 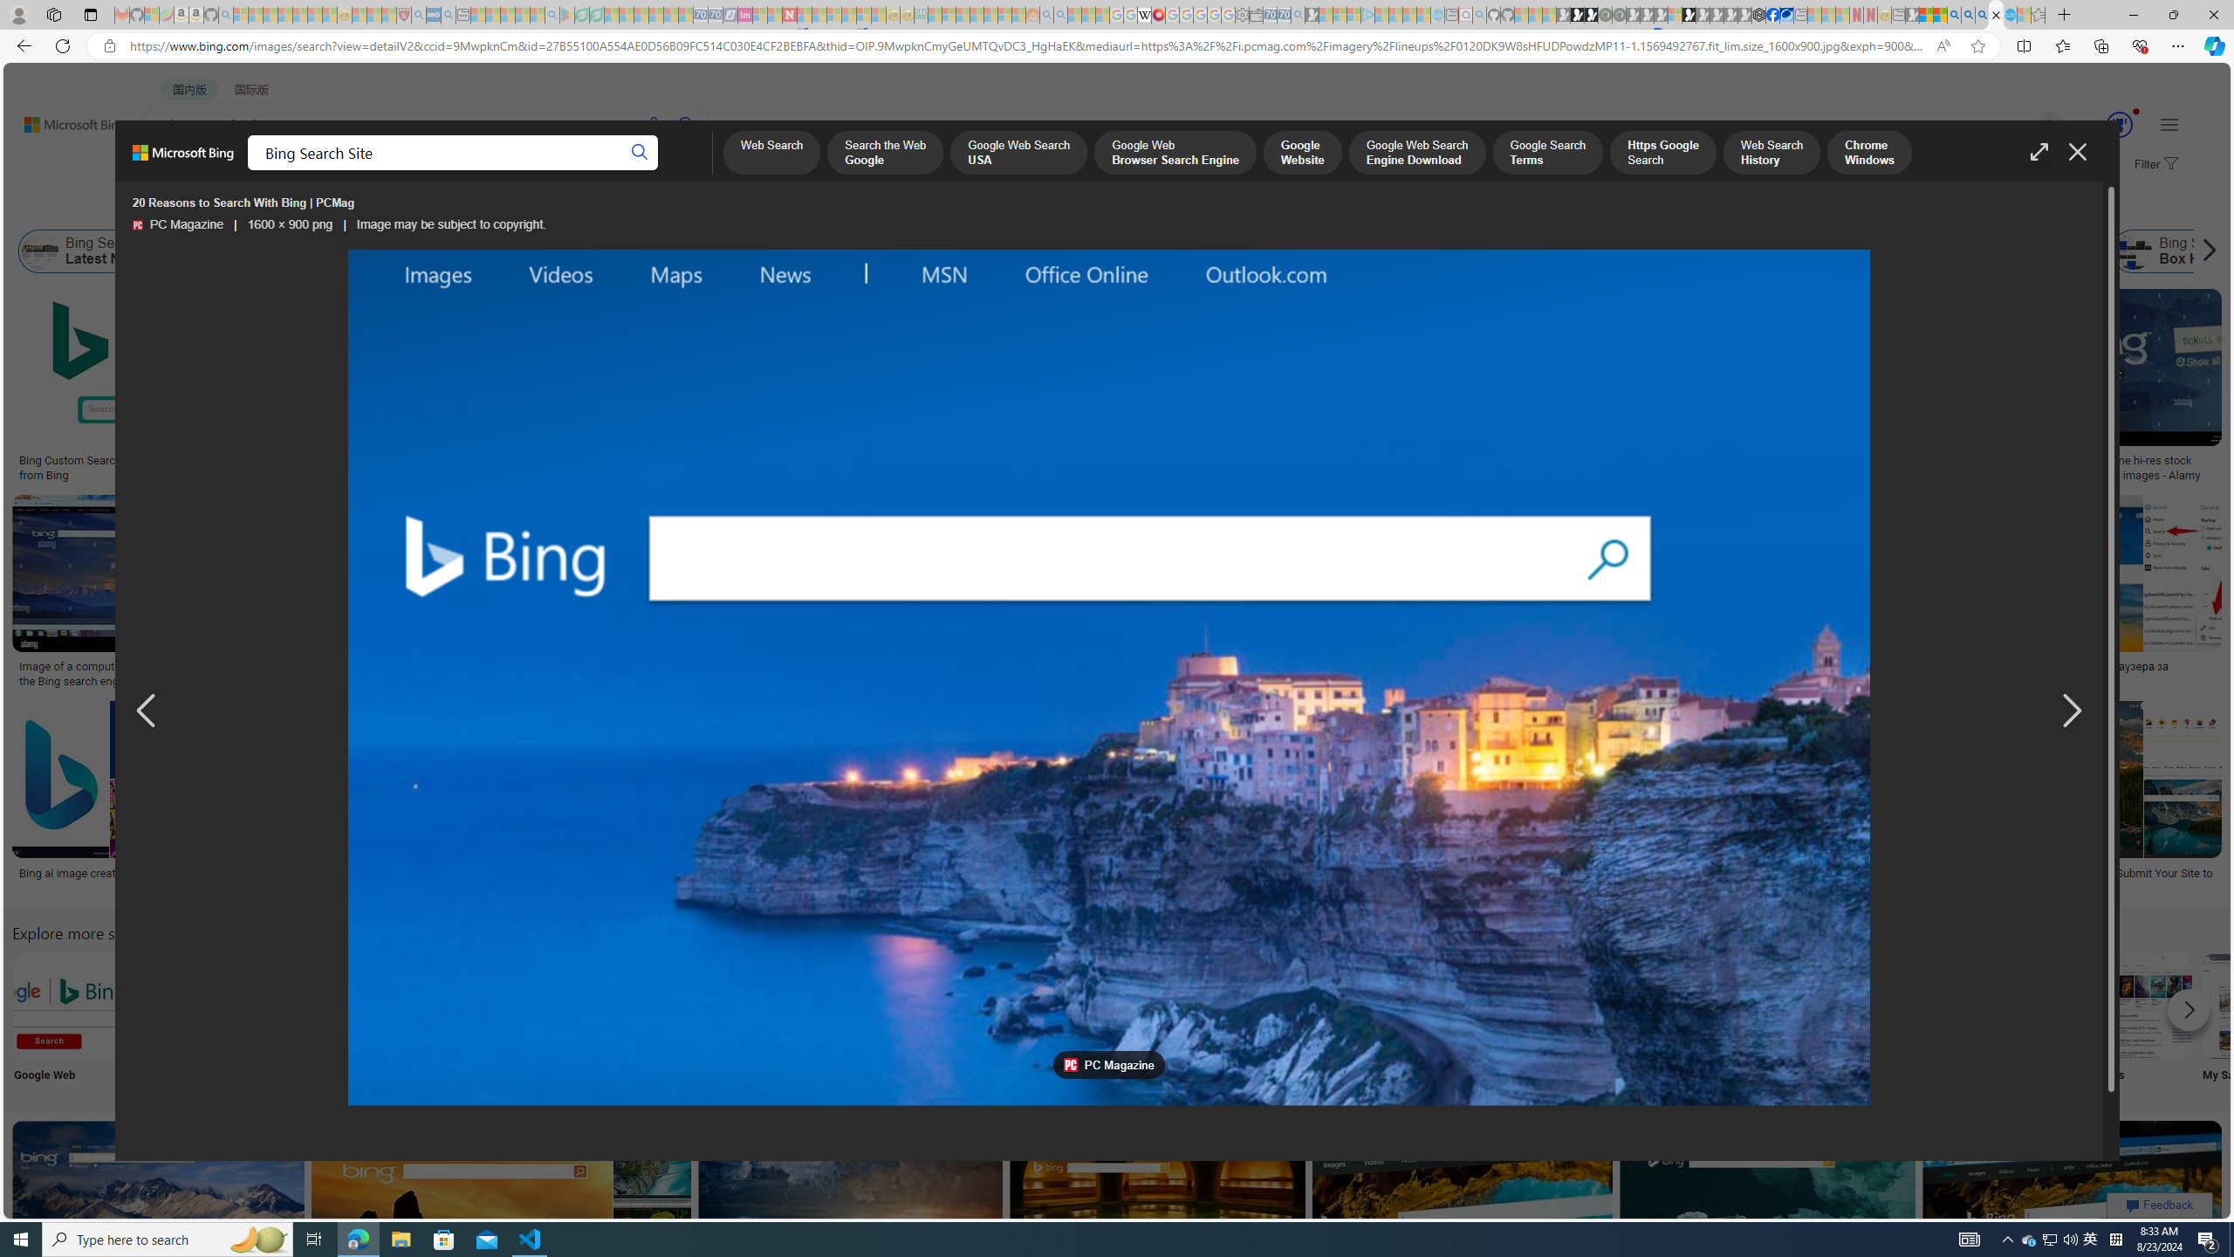 What do you see at coordinates (702, 461) in the screenshot?
I see `Bing Advanced Search Tricks You Should Know` at bounding box center [702, 461].